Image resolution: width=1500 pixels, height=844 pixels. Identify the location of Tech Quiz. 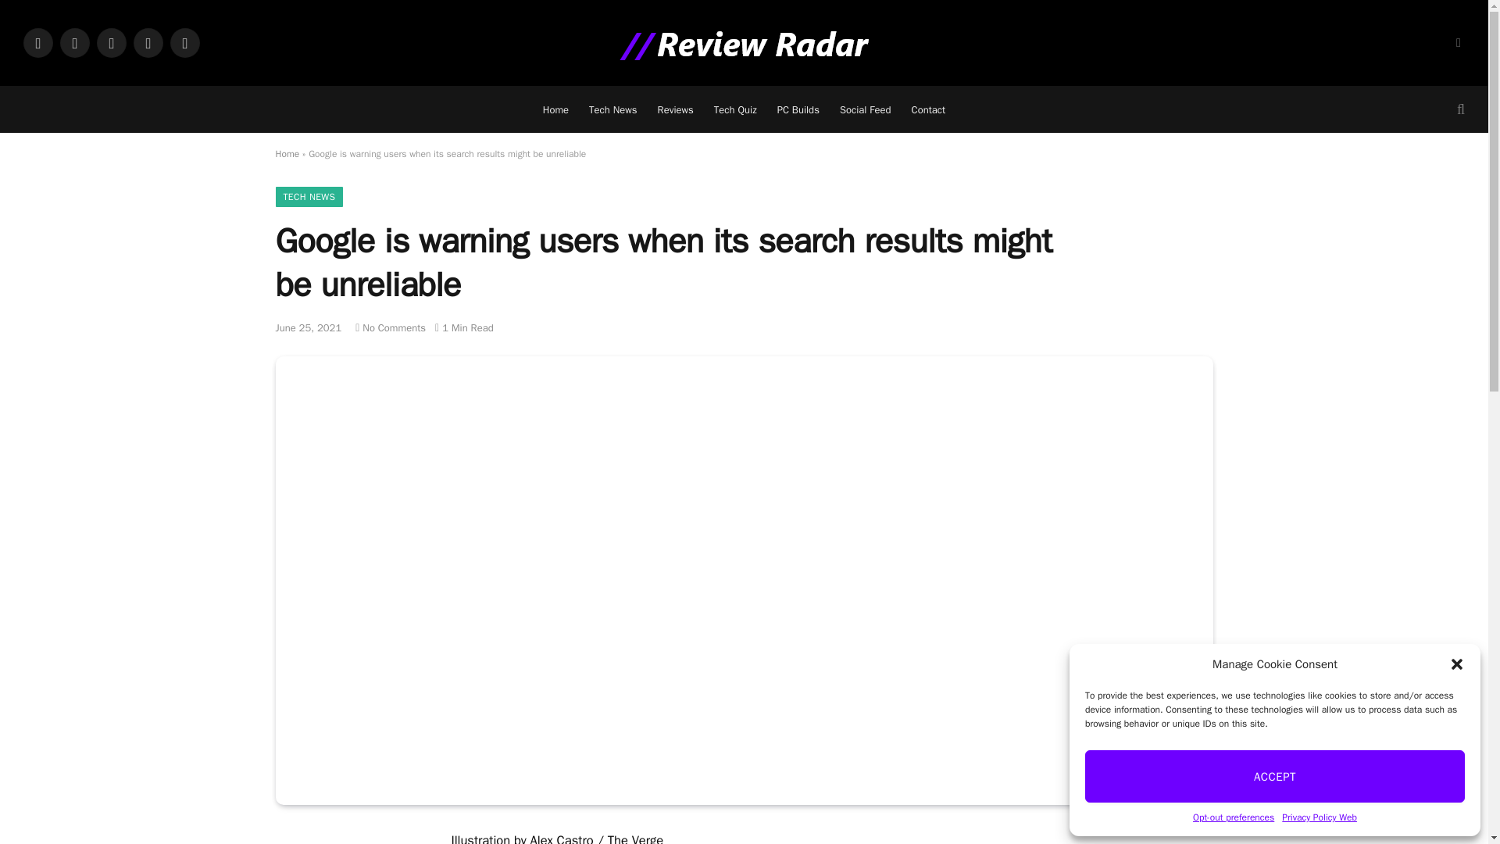
(734, 109).